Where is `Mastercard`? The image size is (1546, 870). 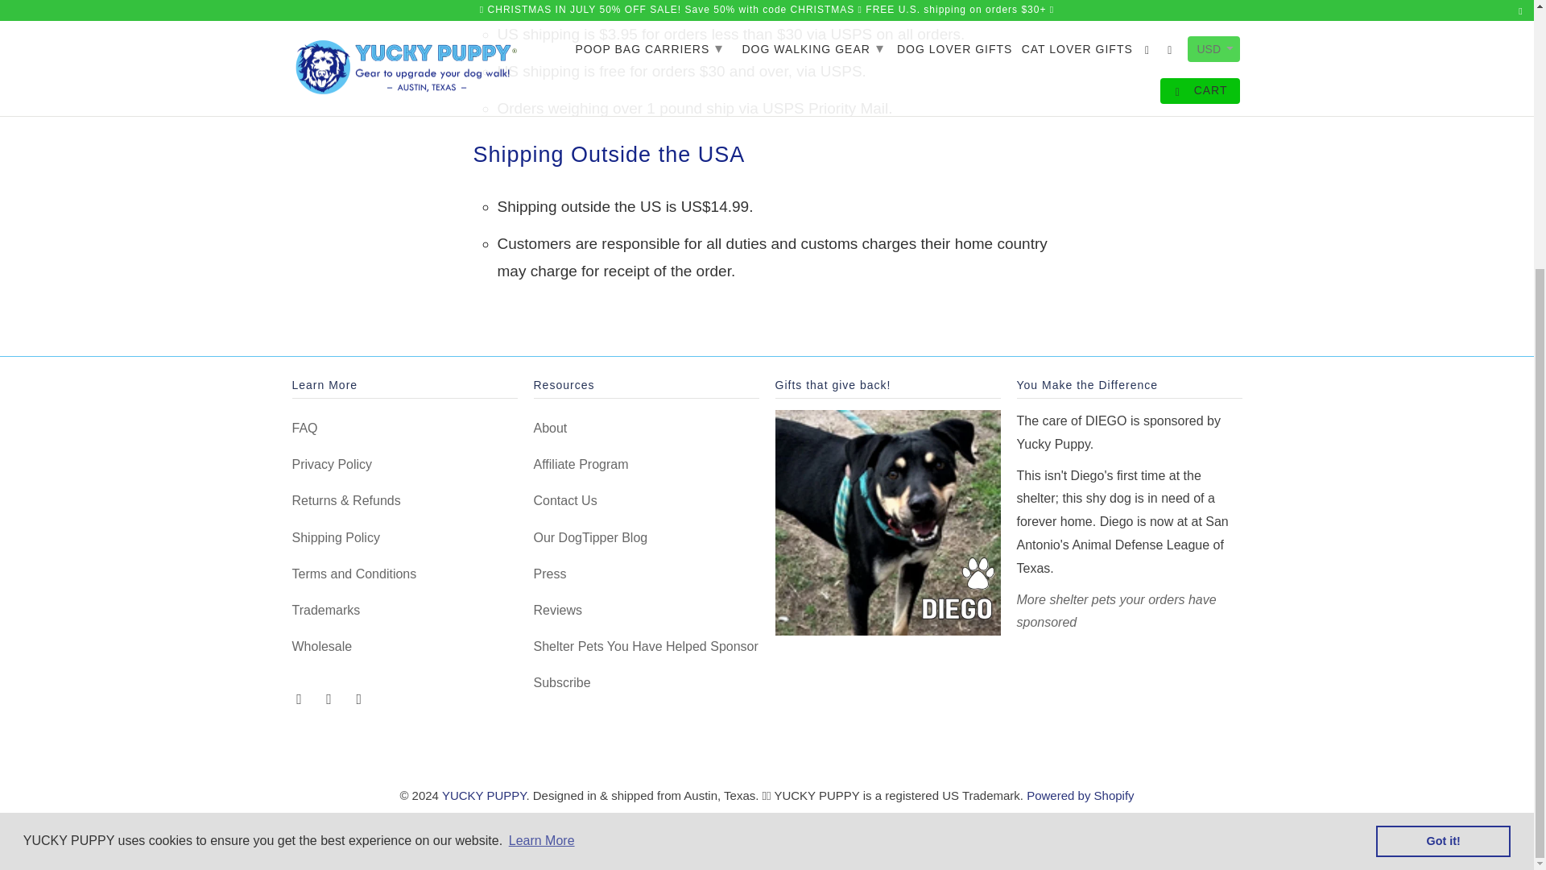 Mastercard is located at coordinates (835, 831).